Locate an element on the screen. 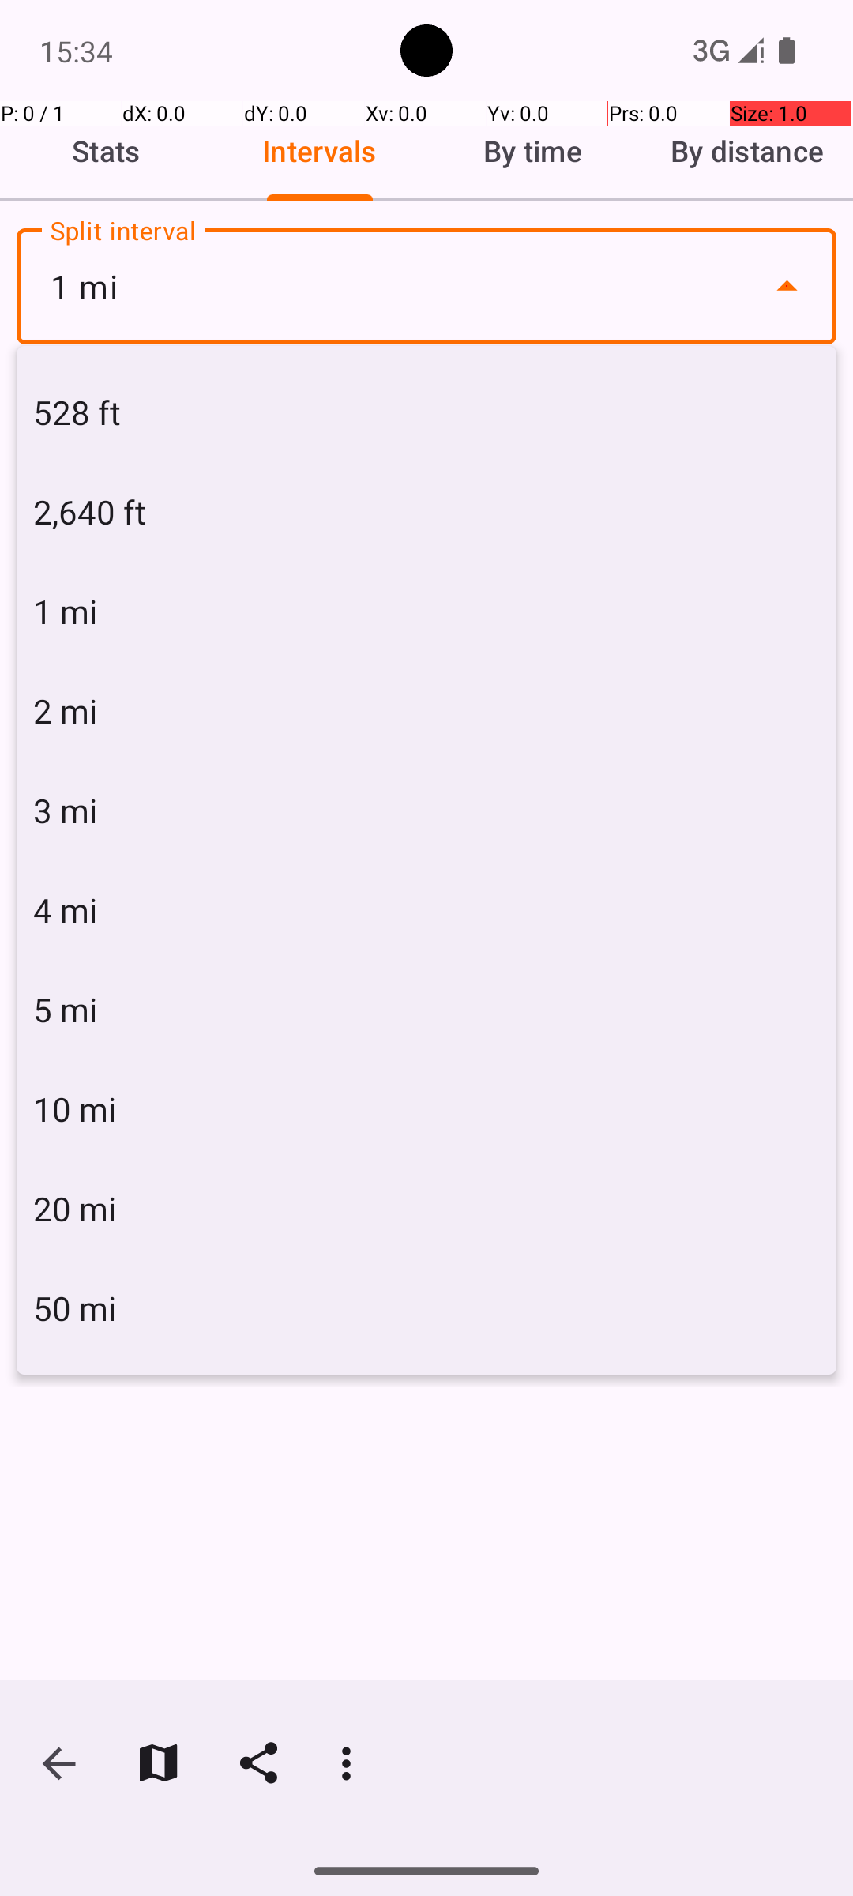  10 mi is located at coordinates (426, 1109).